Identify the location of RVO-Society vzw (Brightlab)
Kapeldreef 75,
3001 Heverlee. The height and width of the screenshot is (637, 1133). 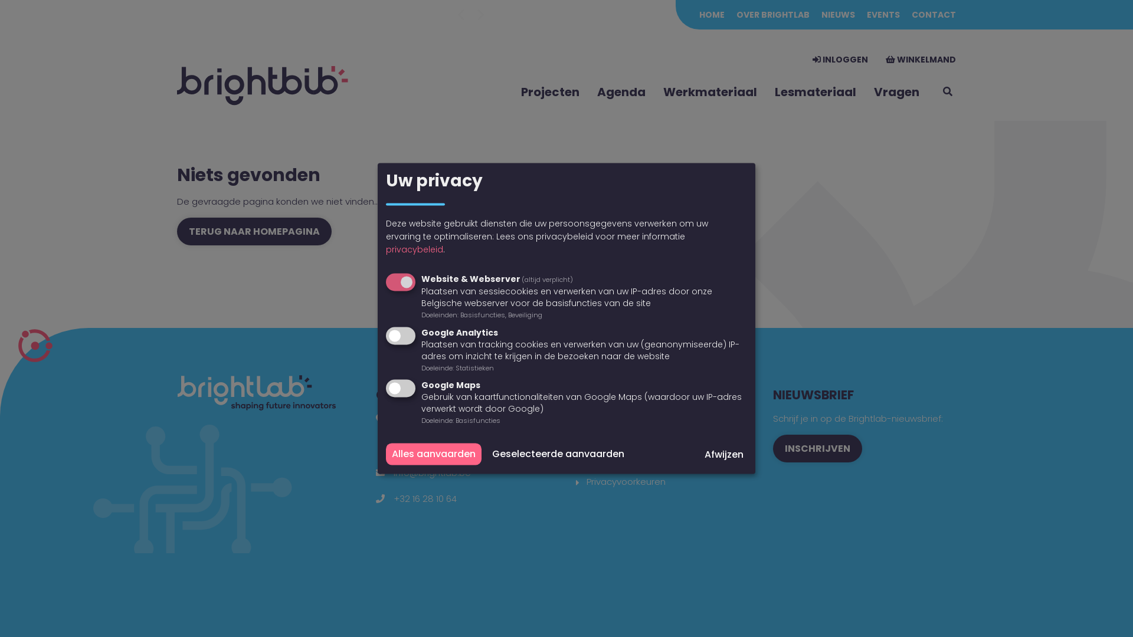
(454, 433).